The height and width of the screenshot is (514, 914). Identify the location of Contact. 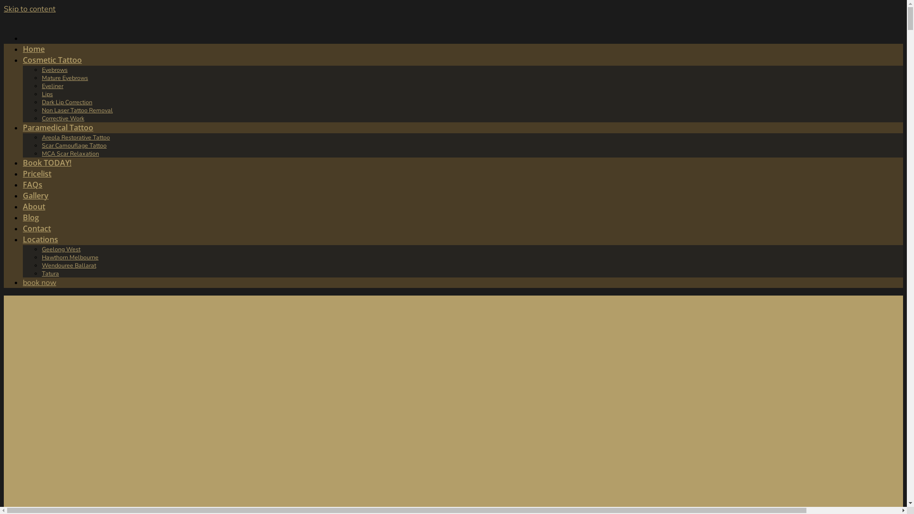
(37, 228).